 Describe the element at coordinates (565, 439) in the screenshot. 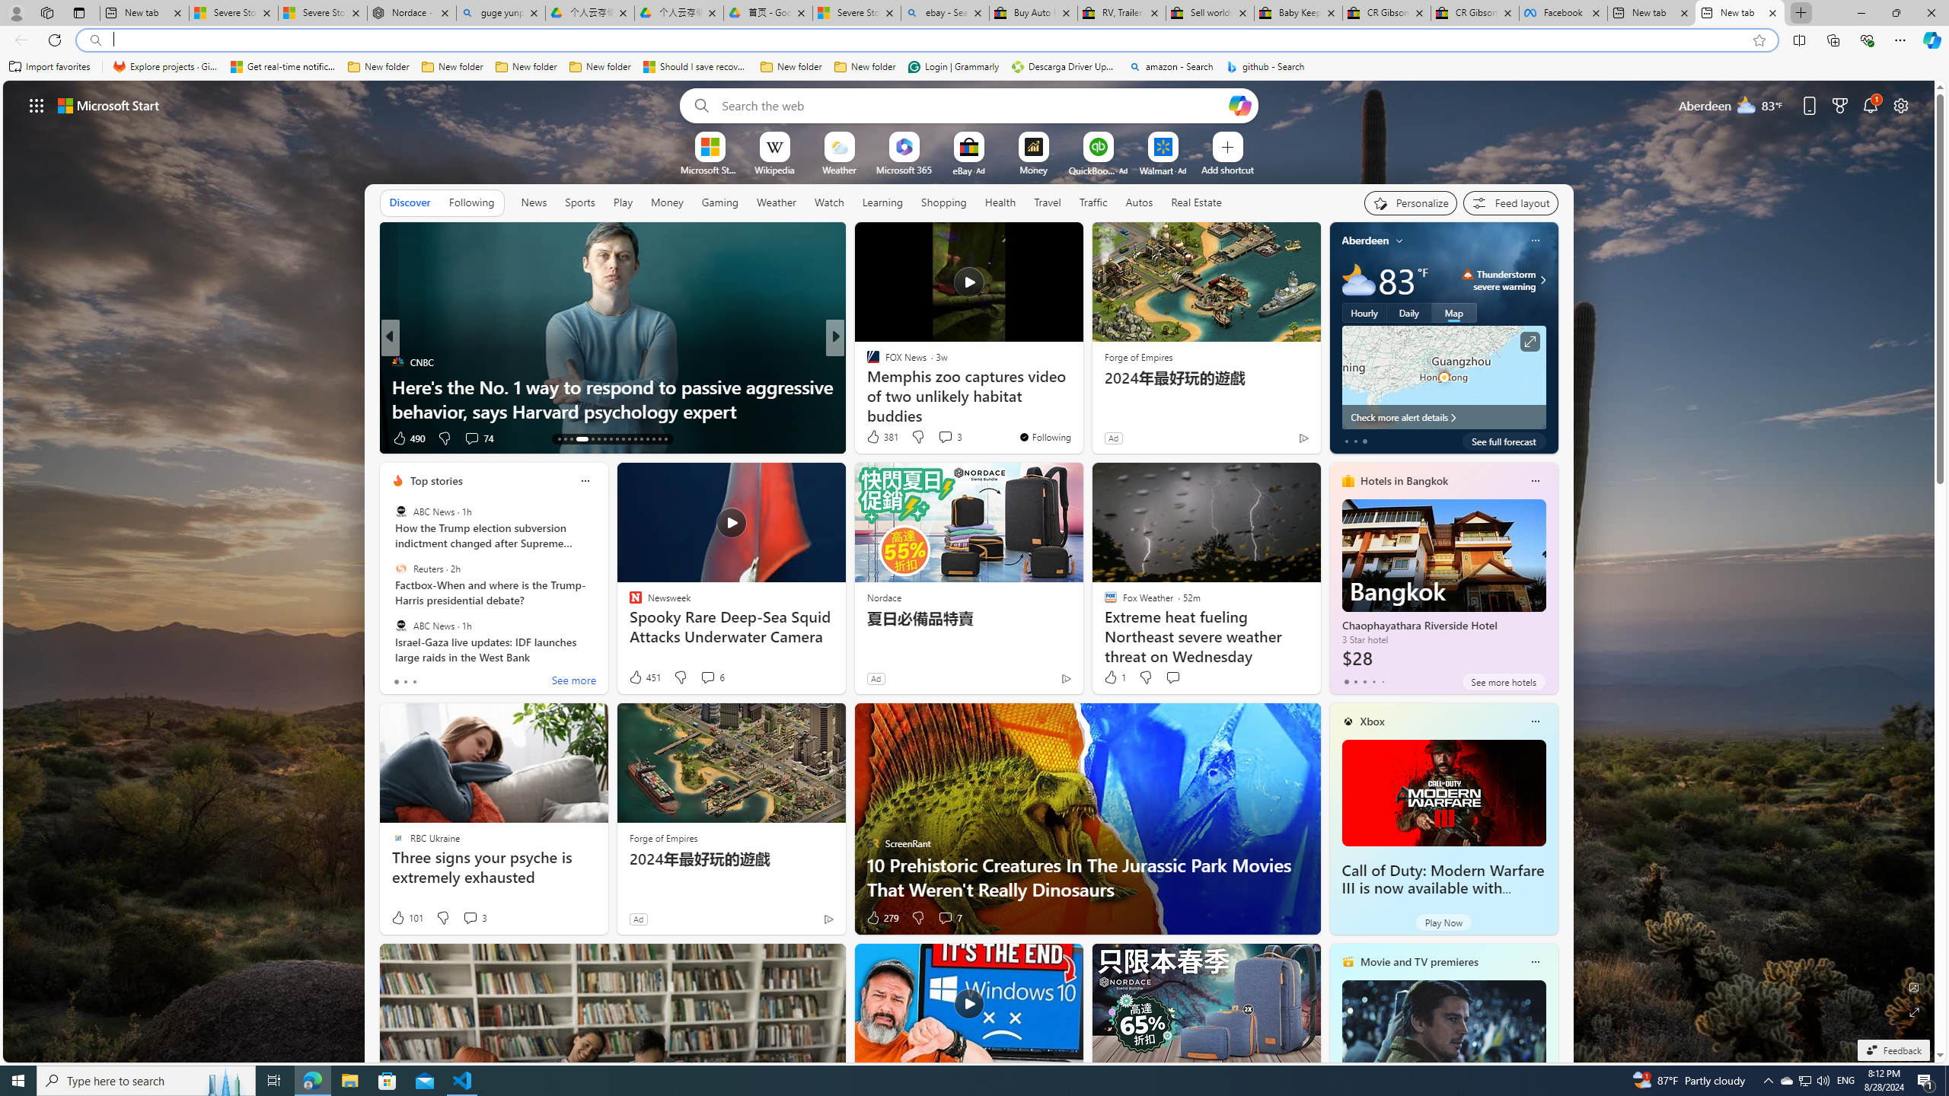

I see `AutomationID: tab-14` at that location.